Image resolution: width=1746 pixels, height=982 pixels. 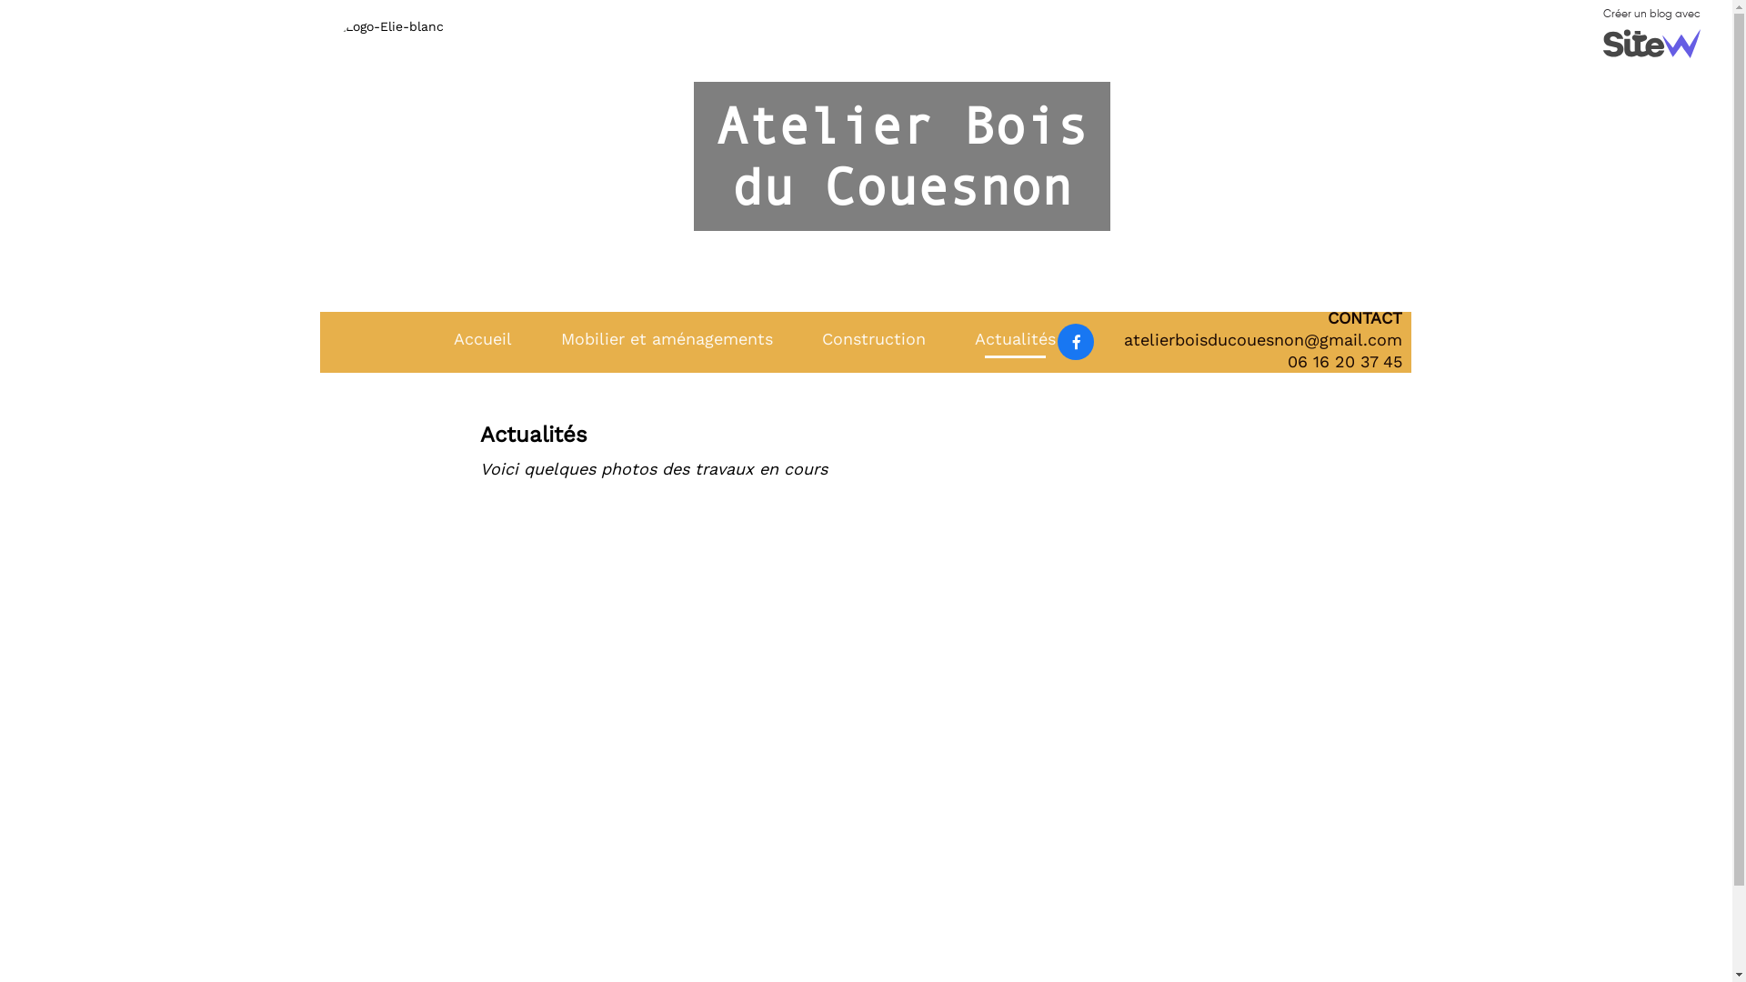 What do you see at coordinates (482, 340) in the screenshot?
I see `Accueil` at bounding box center [482, 340].